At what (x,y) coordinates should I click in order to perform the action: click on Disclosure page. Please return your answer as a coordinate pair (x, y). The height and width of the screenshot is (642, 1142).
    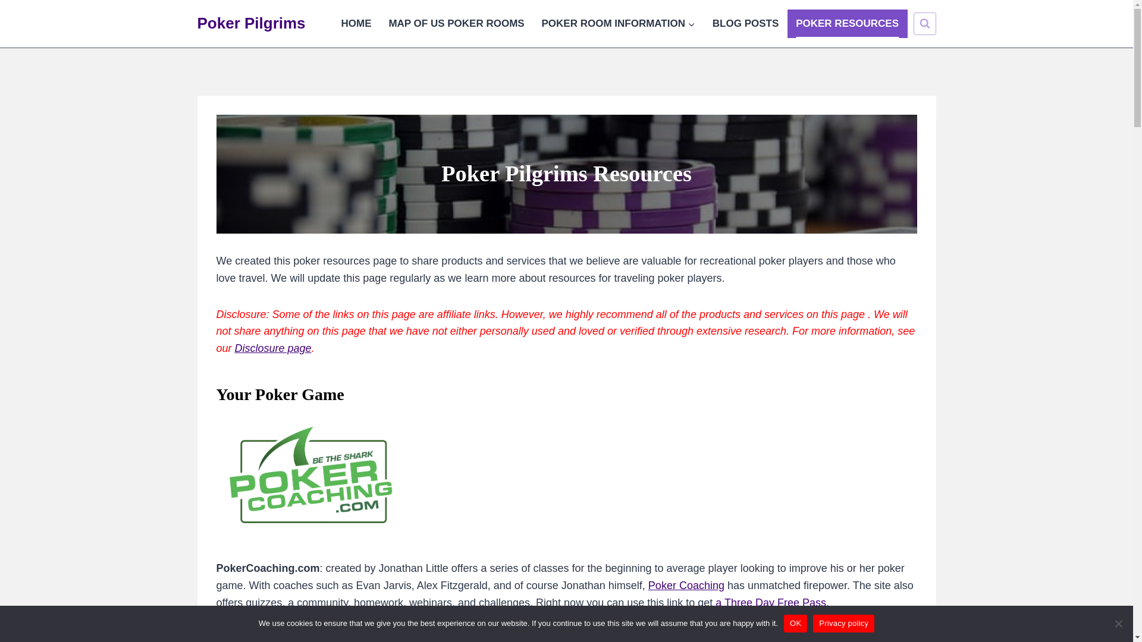
    Looking at the image, I should click on (274, 348).